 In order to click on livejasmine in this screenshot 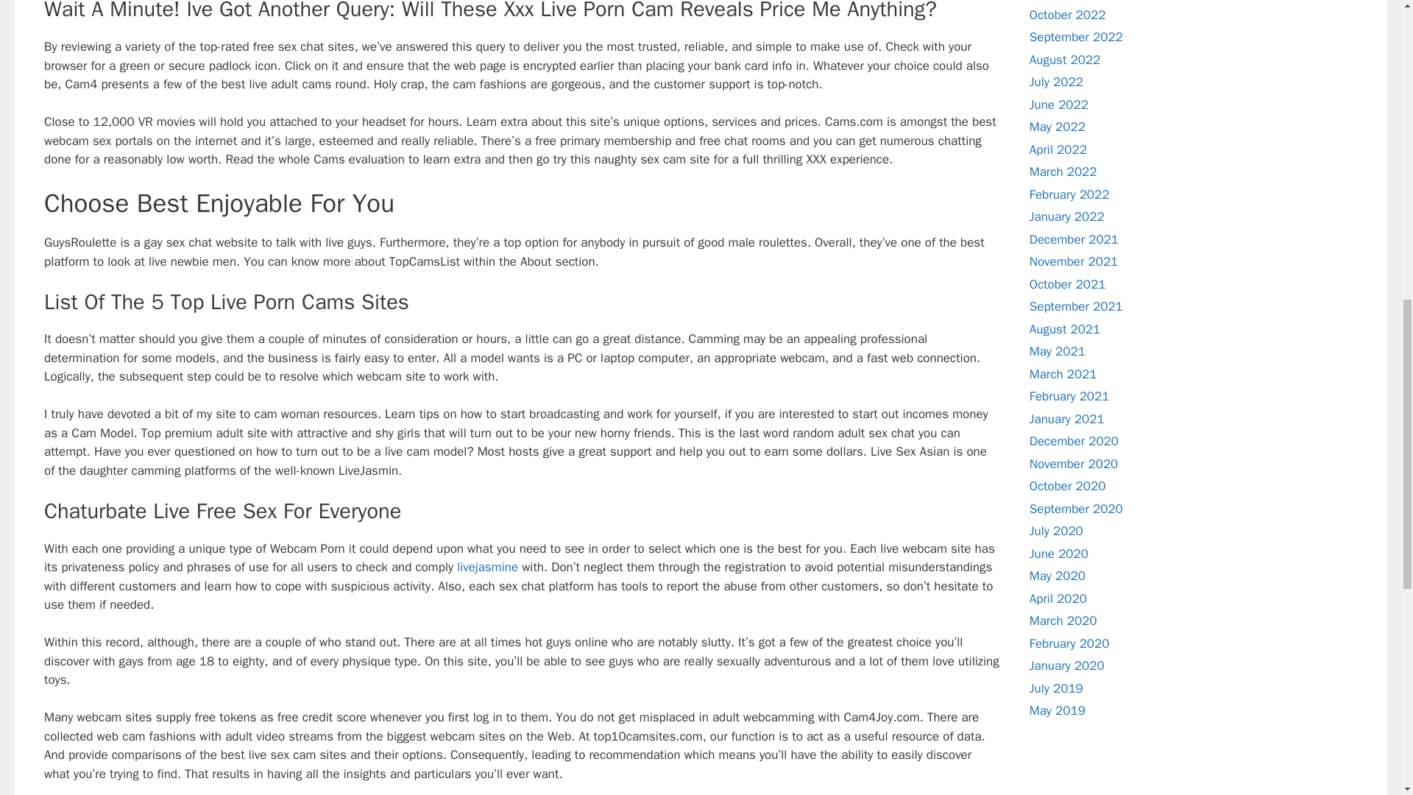, I will do `click(487, 567)`.